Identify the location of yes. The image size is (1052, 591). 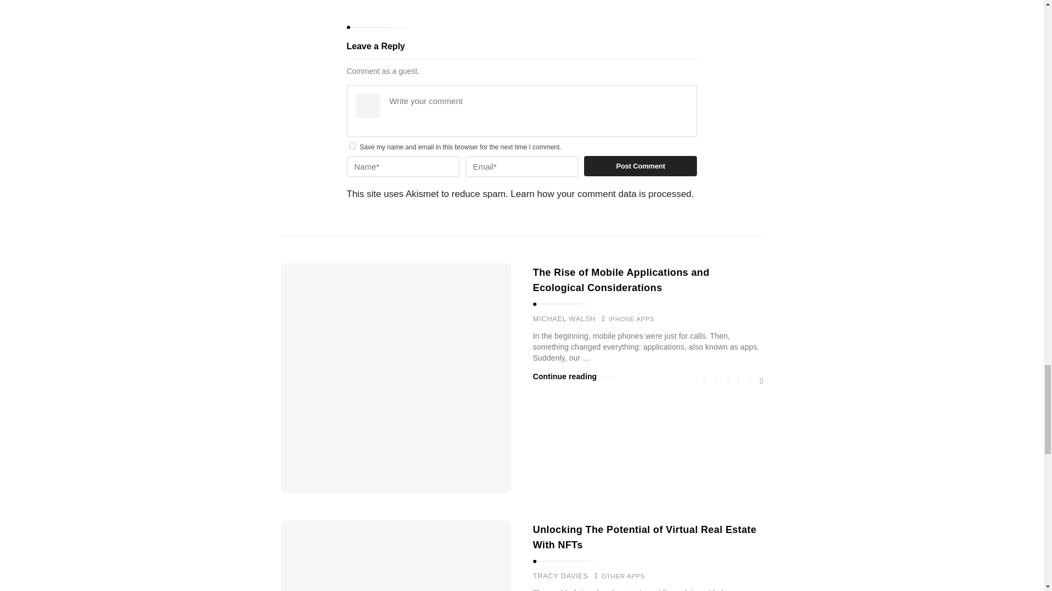
(352, 146).